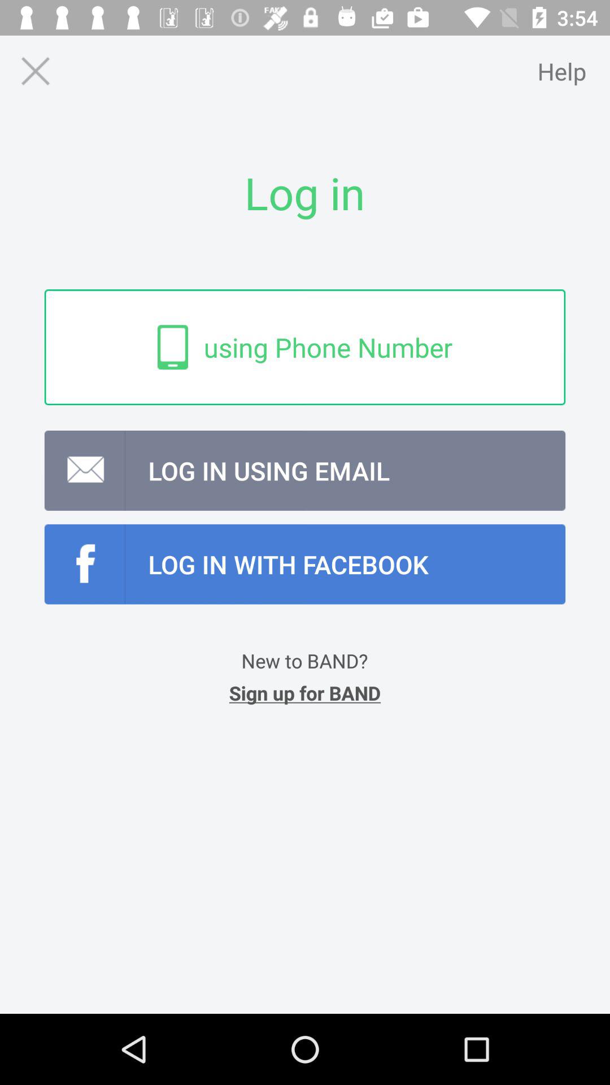  What do you see at coordinates (35, 71) in the screenshot?
I see `exit` at bounding box center [35, 71].